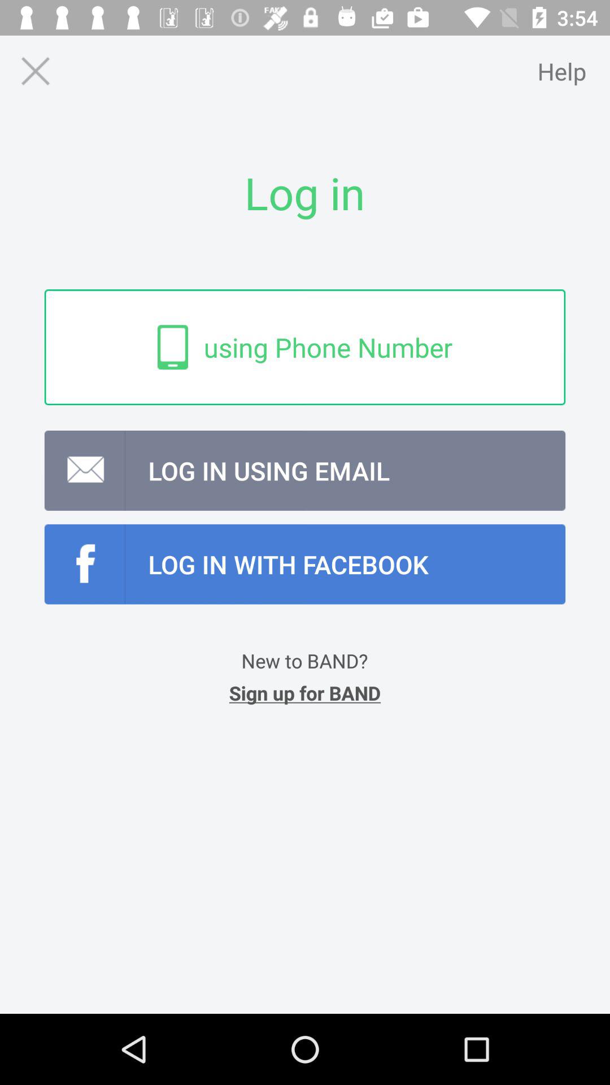  What do you see at coordinates (35, 71) in the screenshot?
I see `exit` at bounding box center [35, 71].